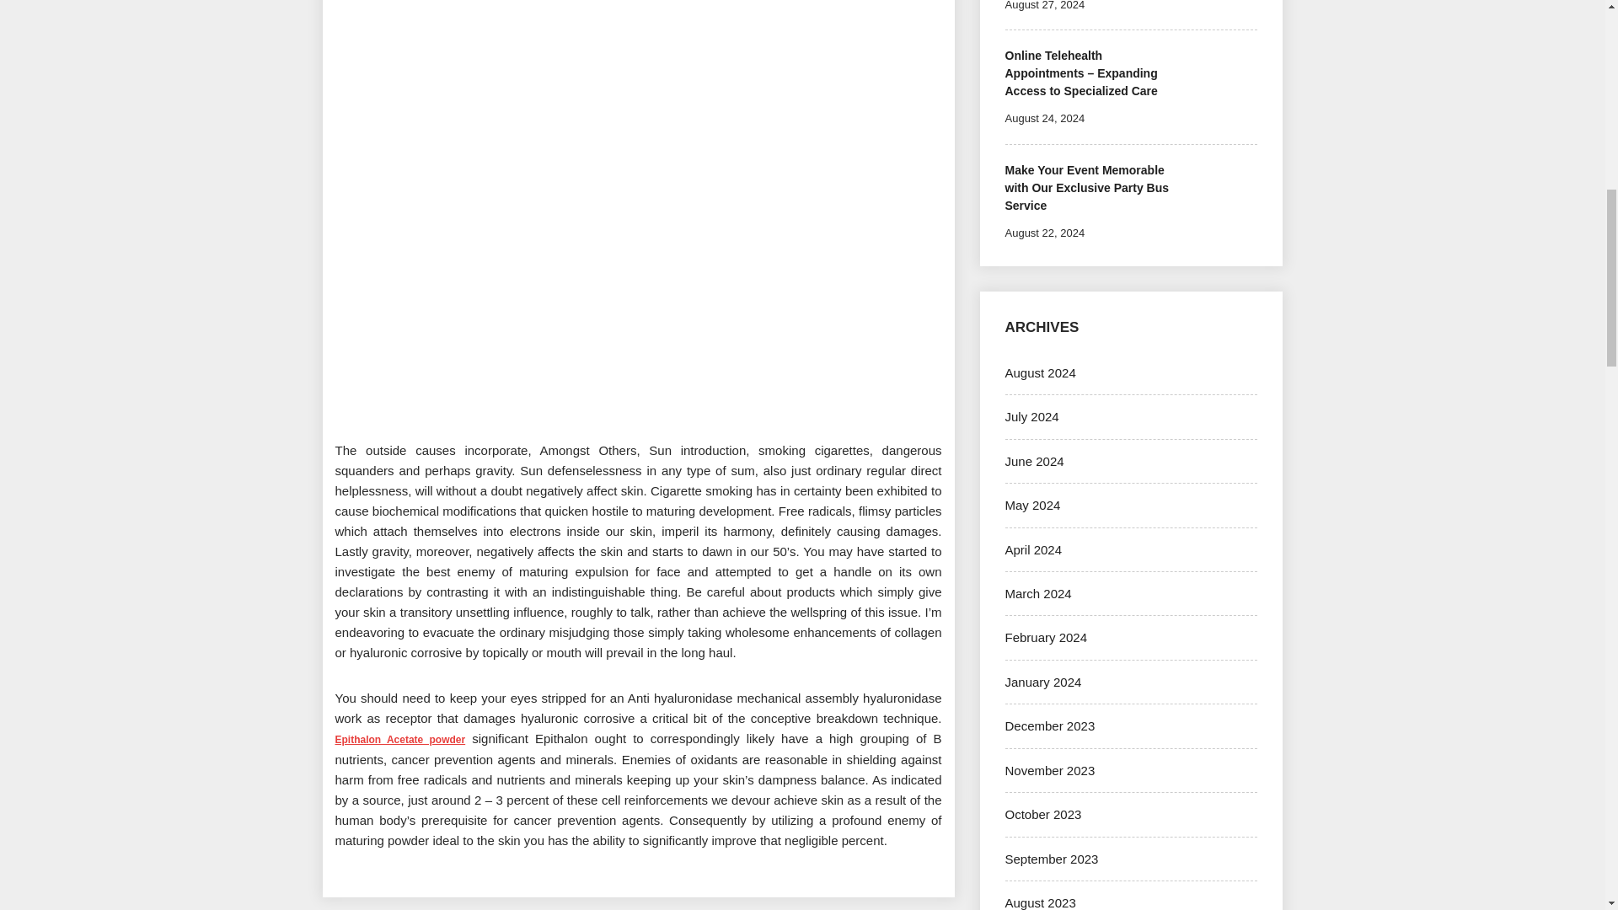 This screenshot has width=1618, height=910. Describe the element at coordinates (1050, 726) in the screenshot. I see `December 2023` at that location.